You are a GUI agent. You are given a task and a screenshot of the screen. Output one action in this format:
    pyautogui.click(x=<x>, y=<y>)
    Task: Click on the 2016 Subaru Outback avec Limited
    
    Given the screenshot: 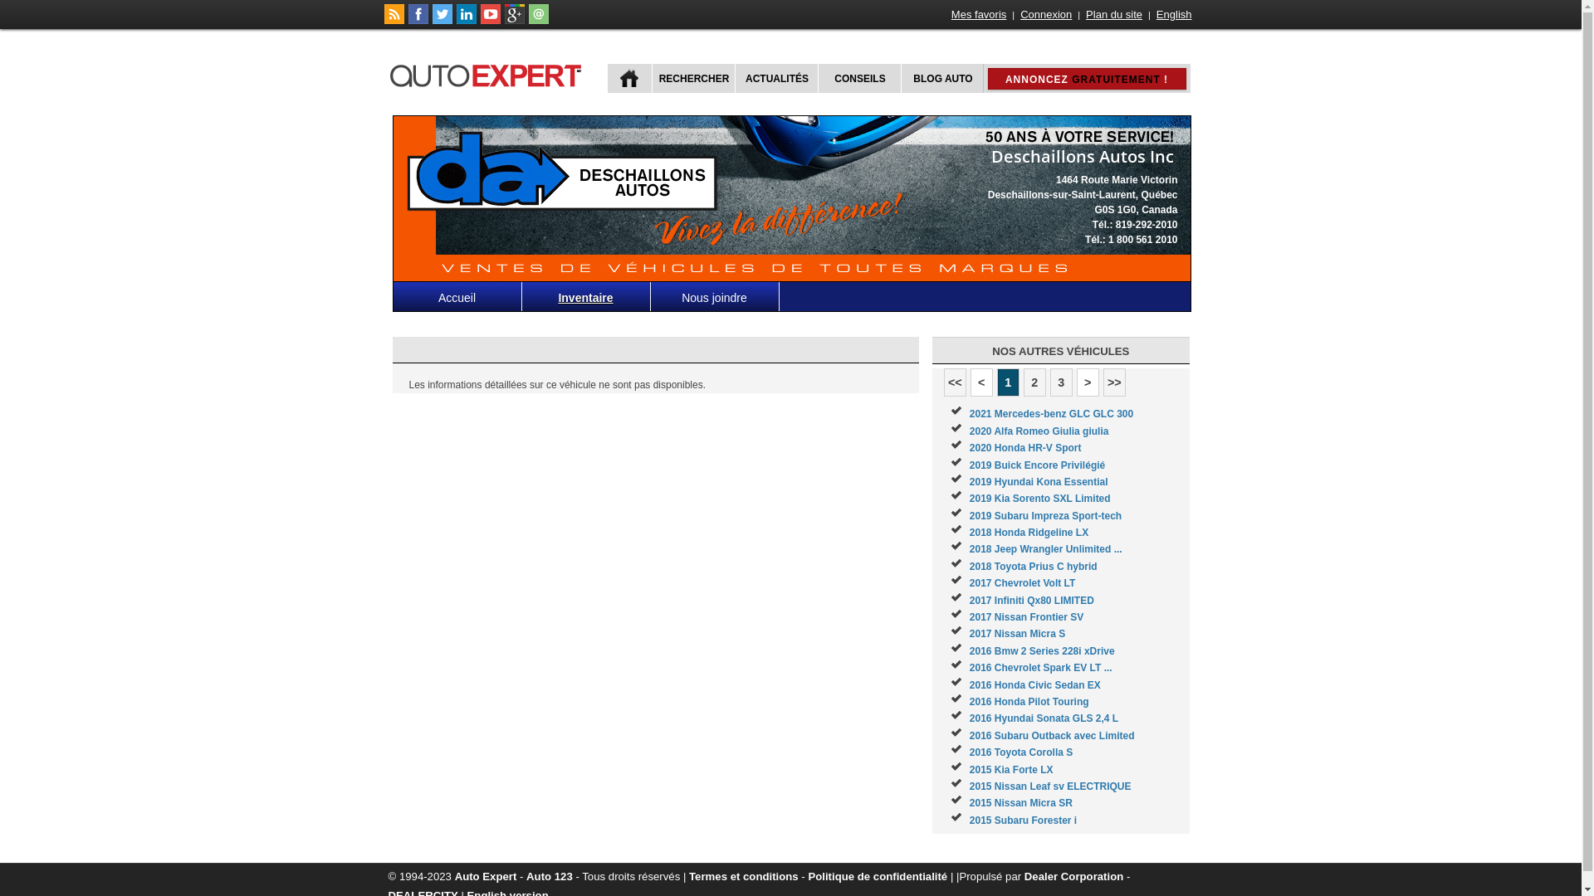 What is the action you would take?
    pyautogui.click(x=1053, y=735)
    